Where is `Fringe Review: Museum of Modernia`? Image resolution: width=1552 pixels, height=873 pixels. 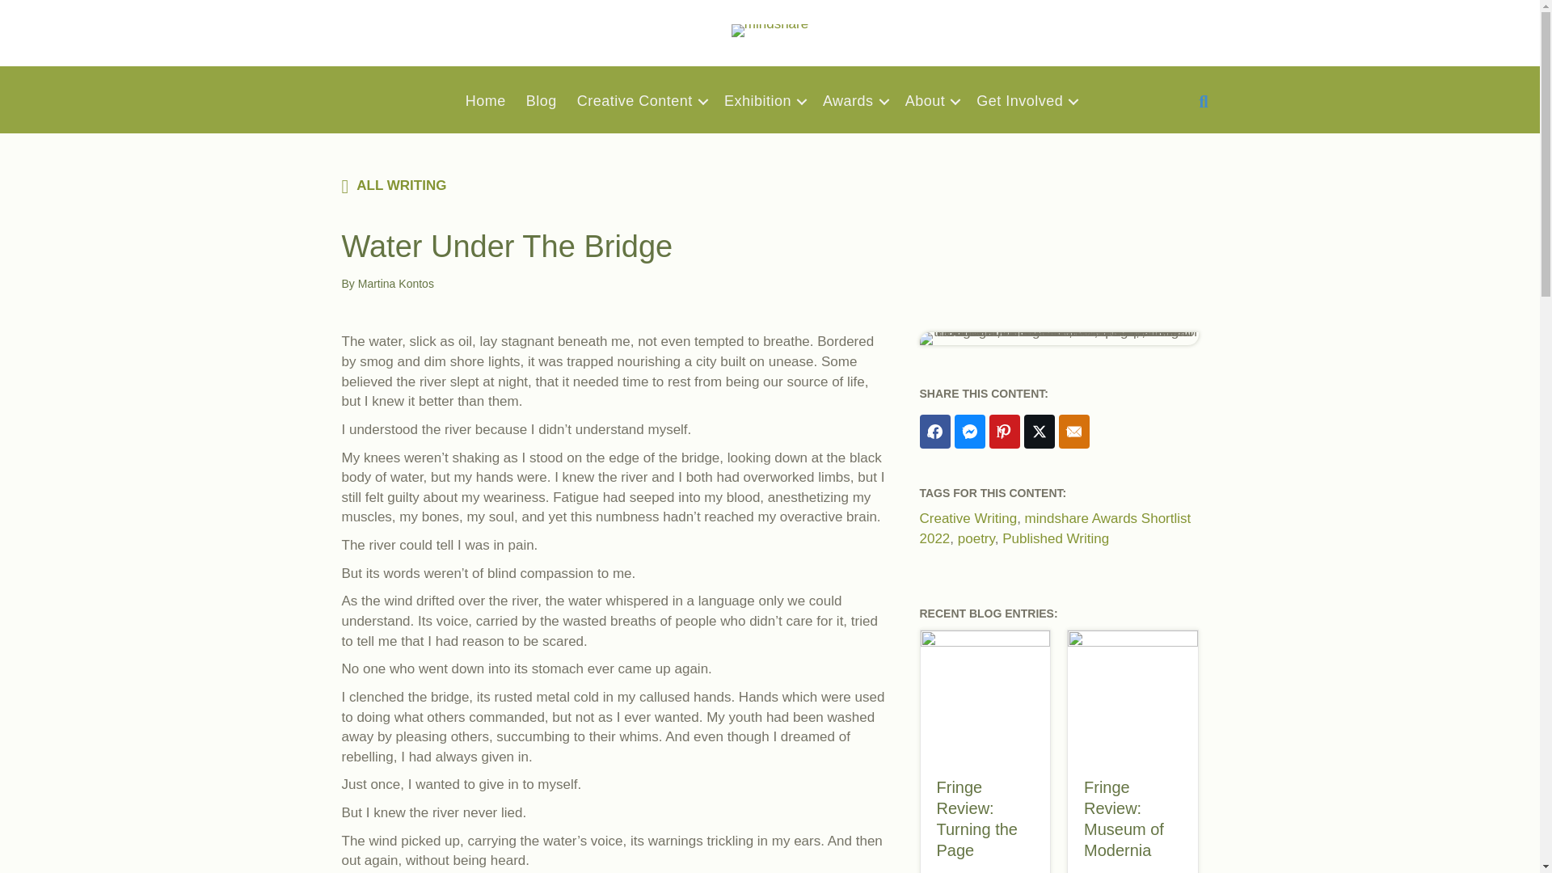
Fringe Review: Museum of Modernia is located at coordinates (1132, 694).